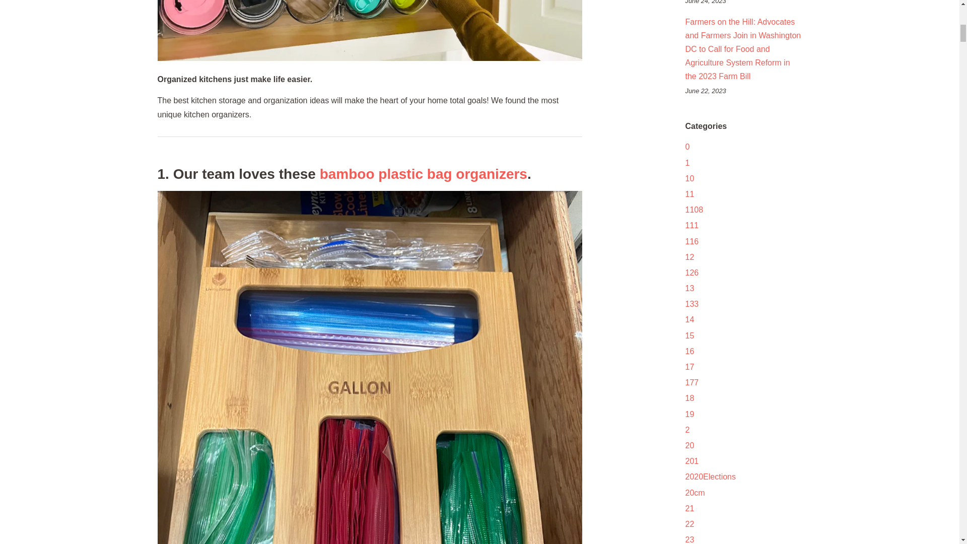 Image resolution: width=967 pixels, height=544 pixels. I want to click on Show articles tagged 10, so click(689, 178).